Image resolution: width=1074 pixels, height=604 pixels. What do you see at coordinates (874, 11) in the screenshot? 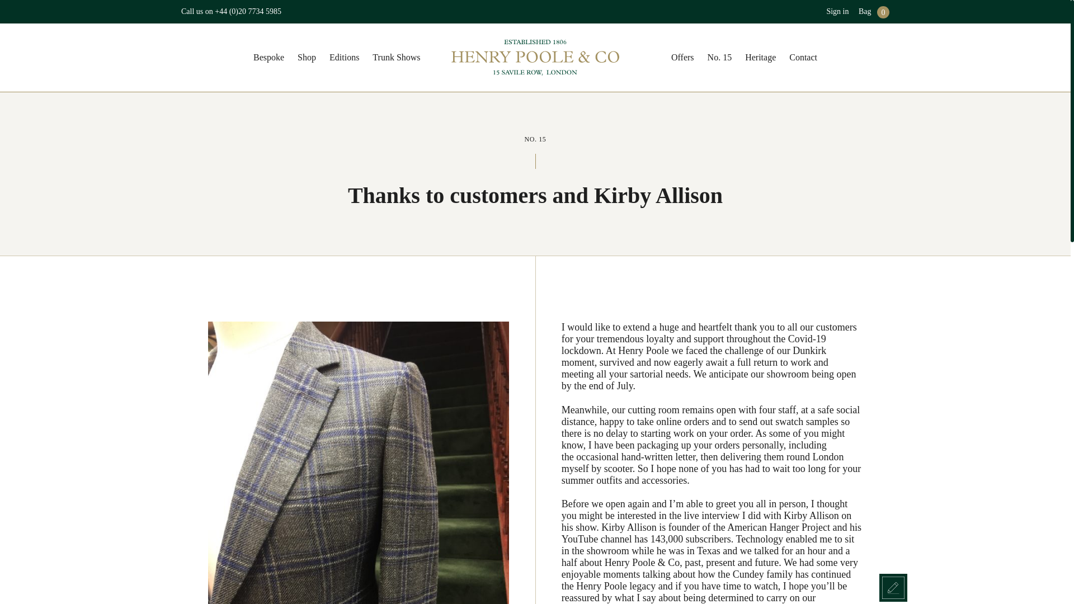
I see `Bag 0` at bounding box center [874, 11].